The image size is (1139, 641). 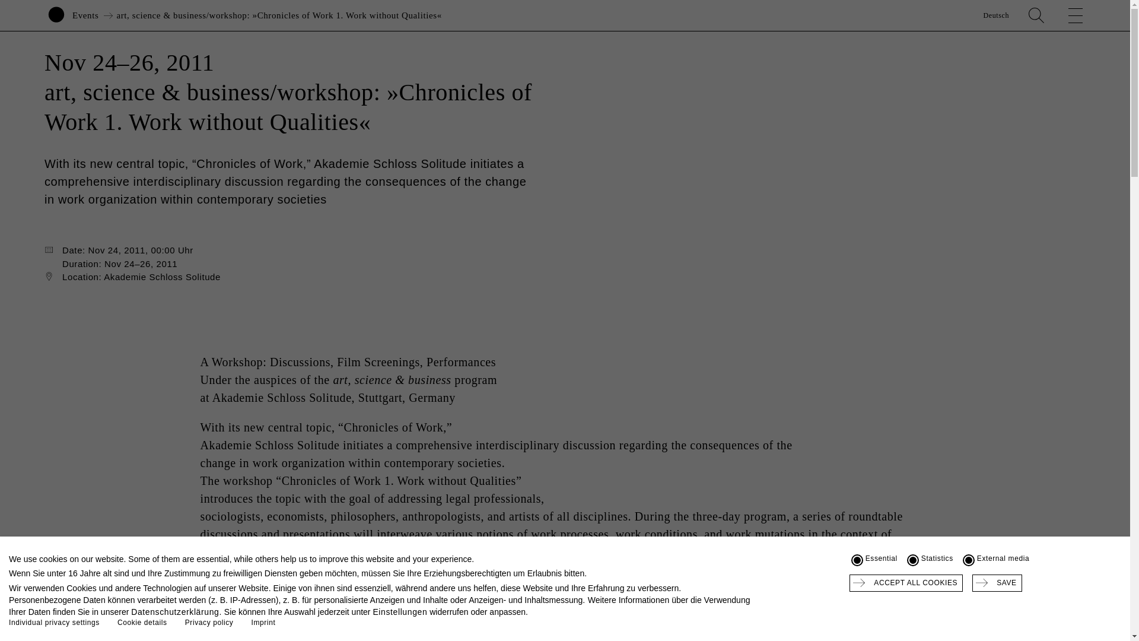 I want to click on Search, so click(x=1036, y=15).